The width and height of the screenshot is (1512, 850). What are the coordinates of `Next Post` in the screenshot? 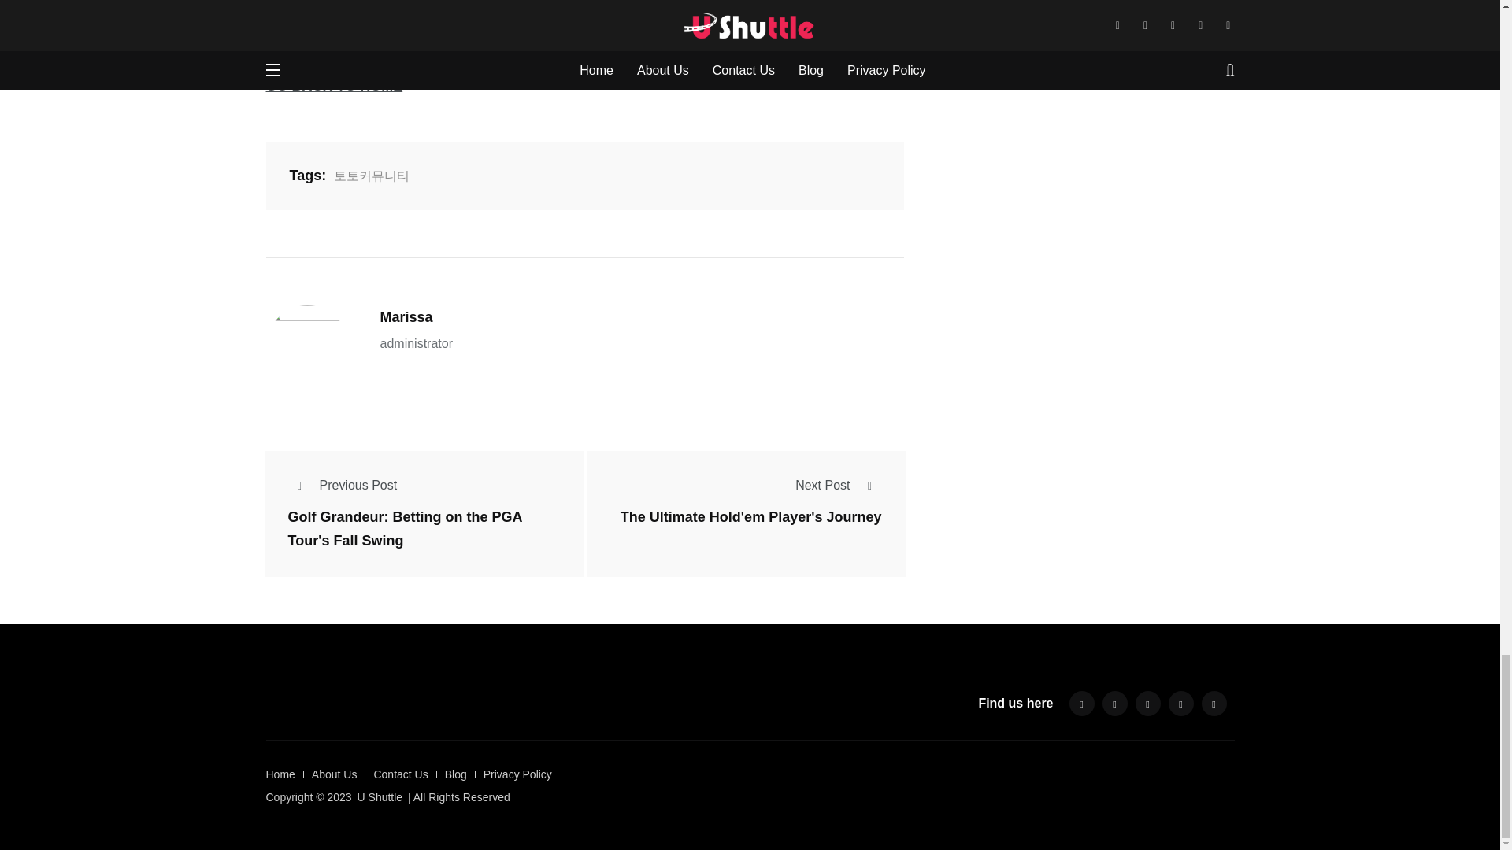 It's located at (838, 485).